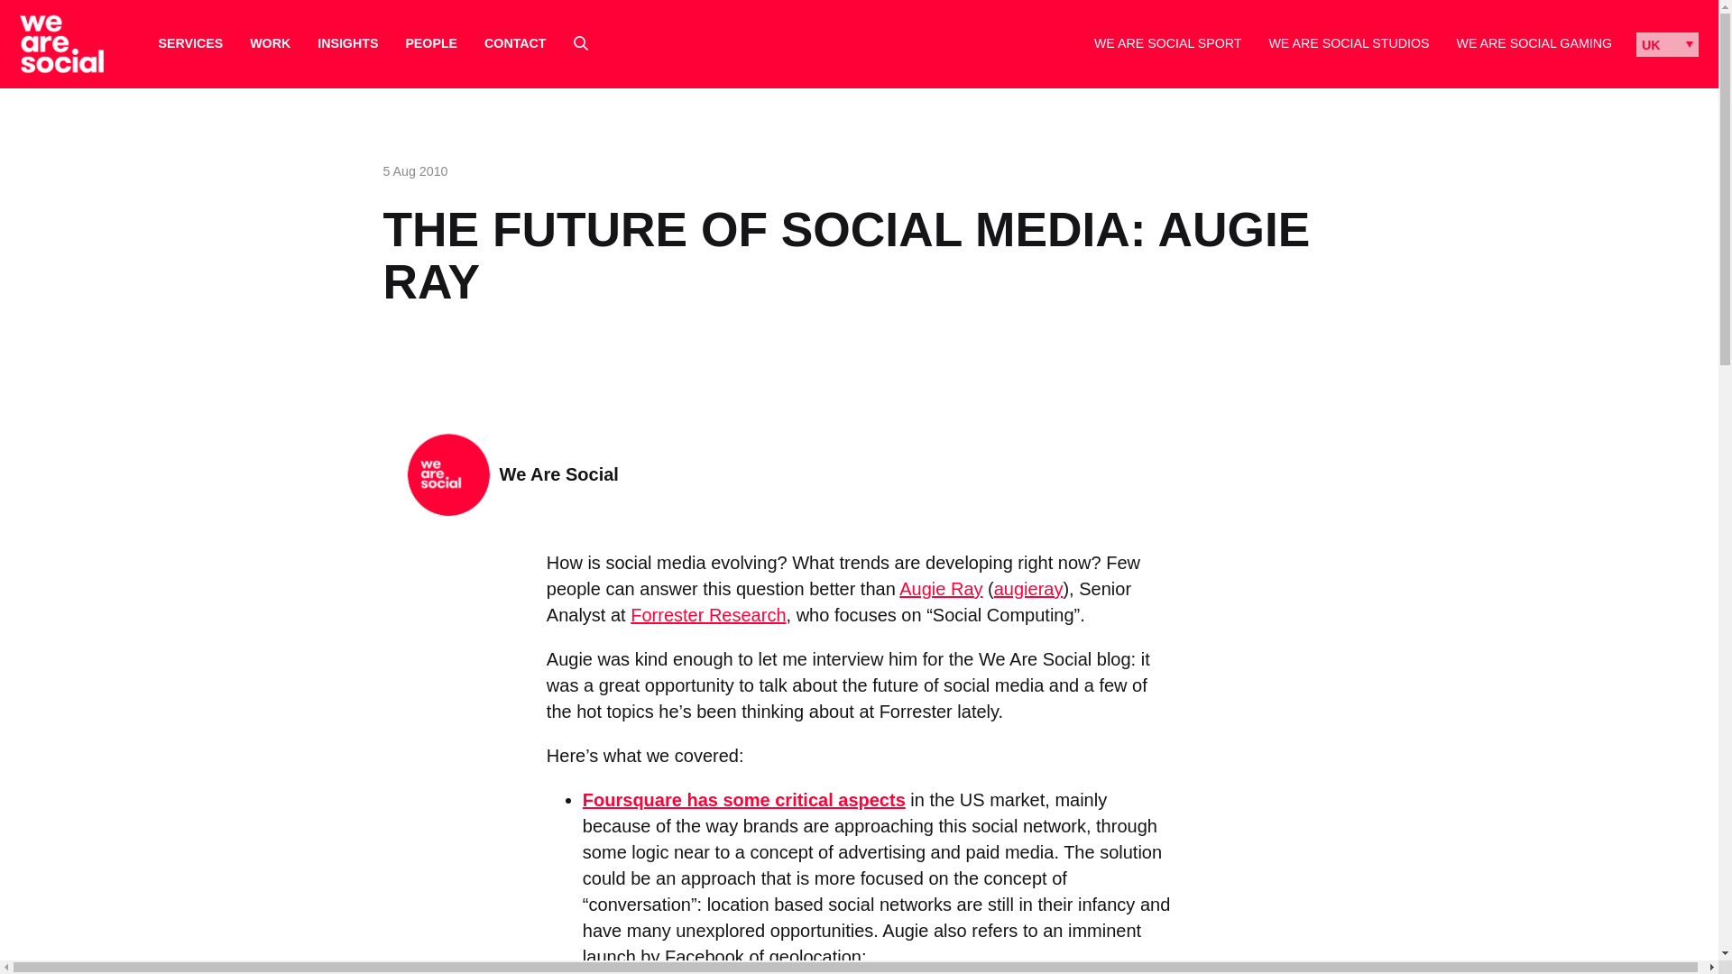 This screenshot has width=1732, height=974. What do you see at coordinates (940, 588) in the screenshot?
I see `Augie Ray` at bounding box center [940, 588].